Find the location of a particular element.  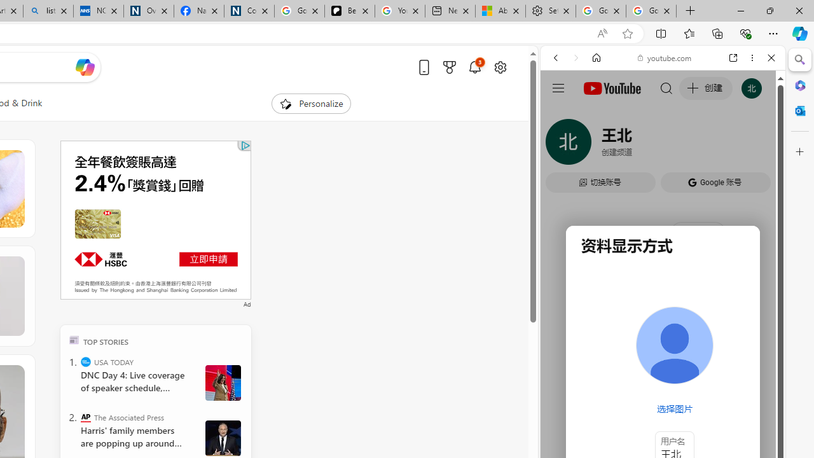

Notifications is located at coordinates (474, 67).